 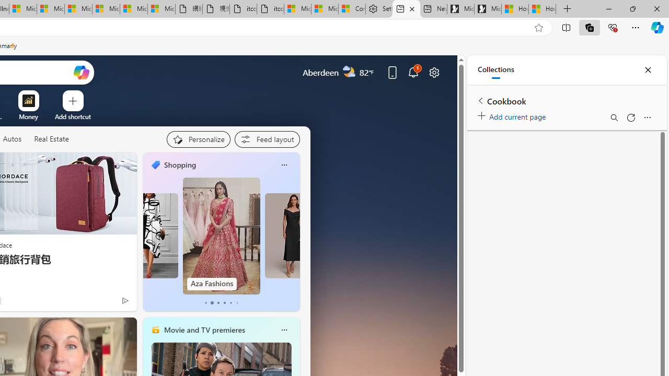 I want to click on Personalize your feed", so click(x=198, y=139).